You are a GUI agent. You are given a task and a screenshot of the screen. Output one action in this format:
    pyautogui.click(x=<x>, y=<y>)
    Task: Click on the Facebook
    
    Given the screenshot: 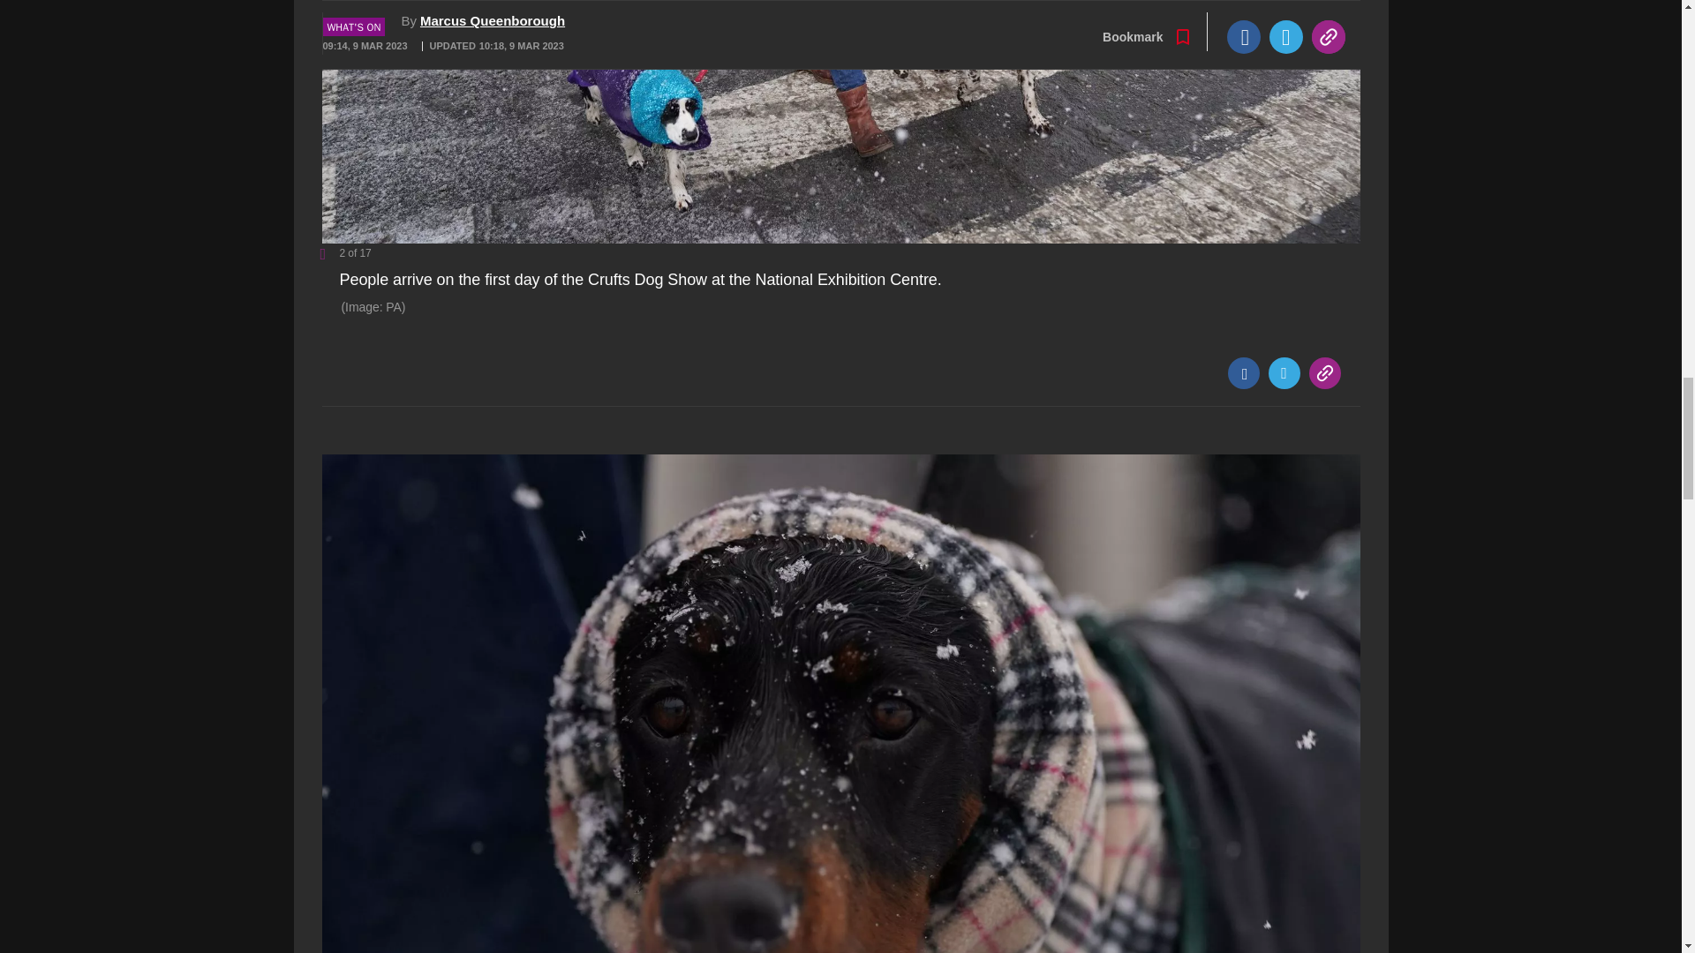 What is the action you would take?
    pyautogui.click(x=1243, y=372)
    